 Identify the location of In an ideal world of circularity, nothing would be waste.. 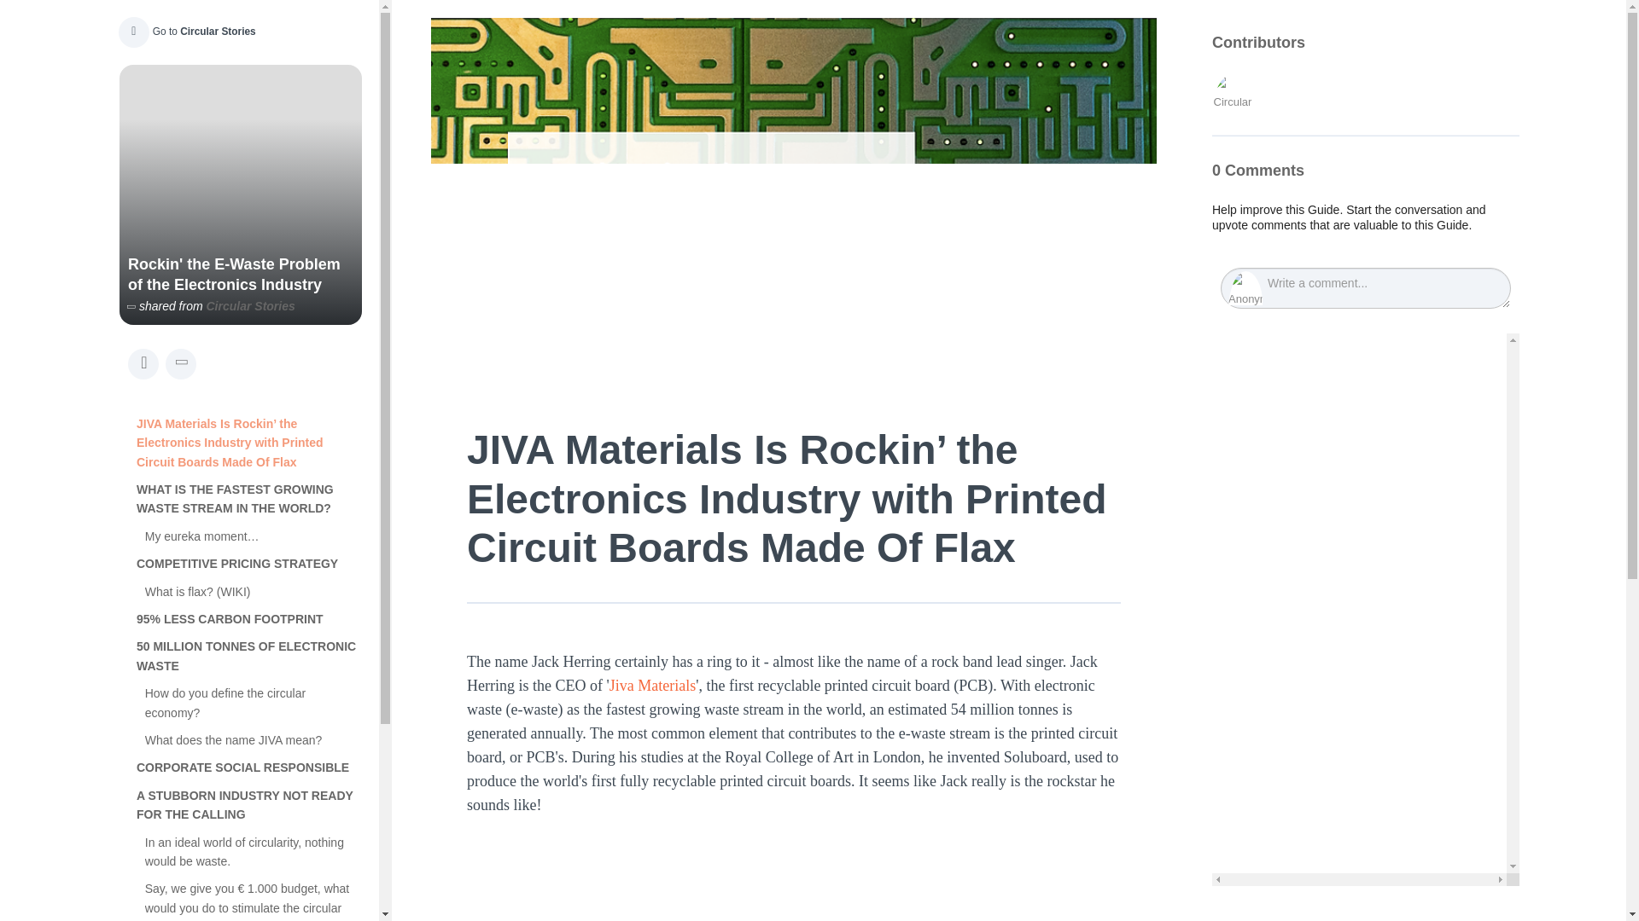
(254, 852).